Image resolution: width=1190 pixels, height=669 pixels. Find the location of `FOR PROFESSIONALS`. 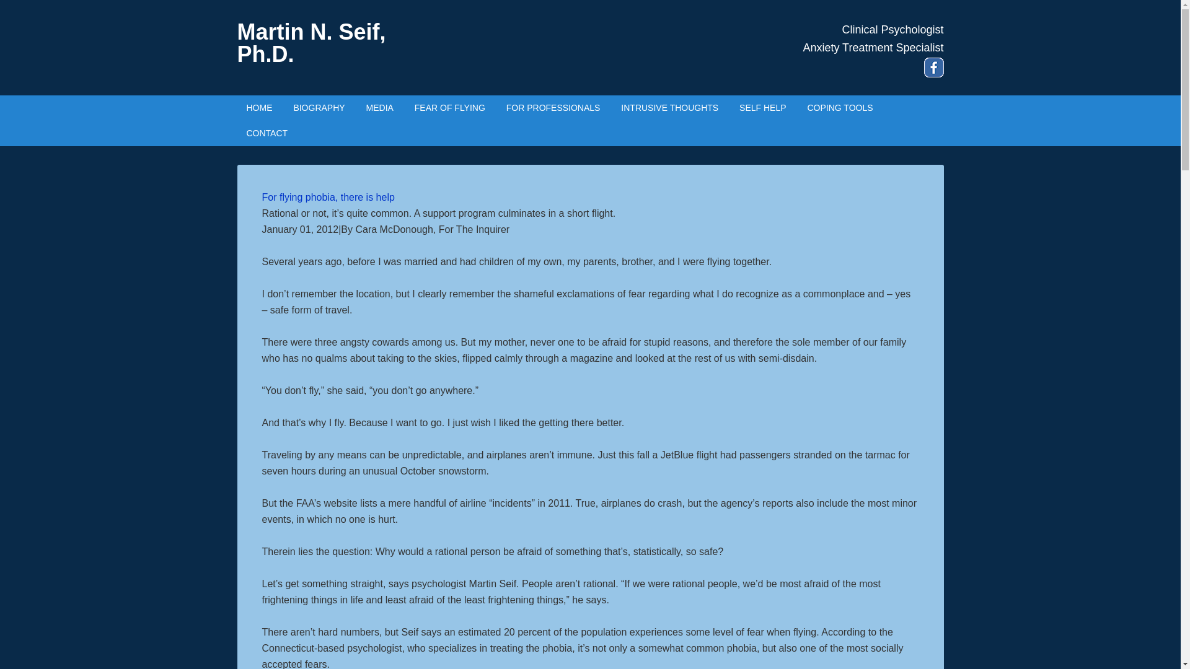

FOR PROFESSIONALS is located at coordinates (553, 108).